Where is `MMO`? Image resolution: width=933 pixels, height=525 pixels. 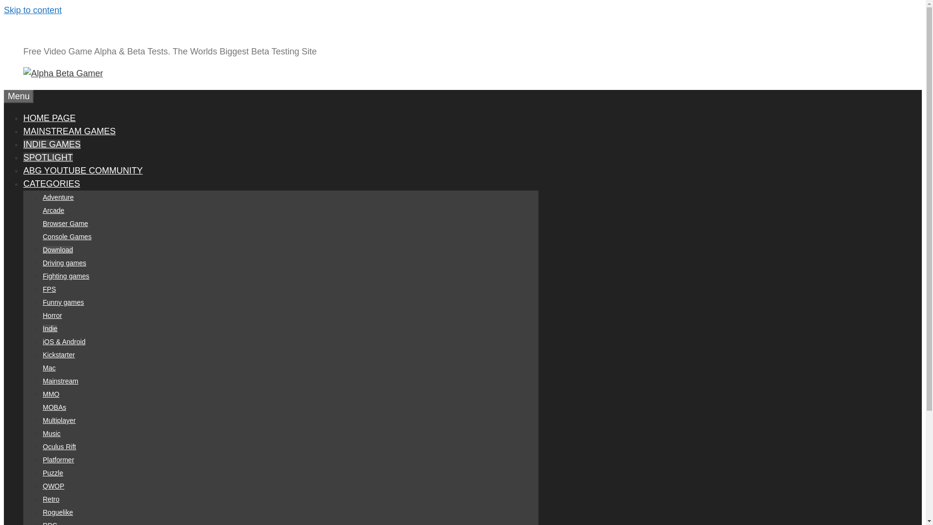 MMO is located at coordinates (51, 394).